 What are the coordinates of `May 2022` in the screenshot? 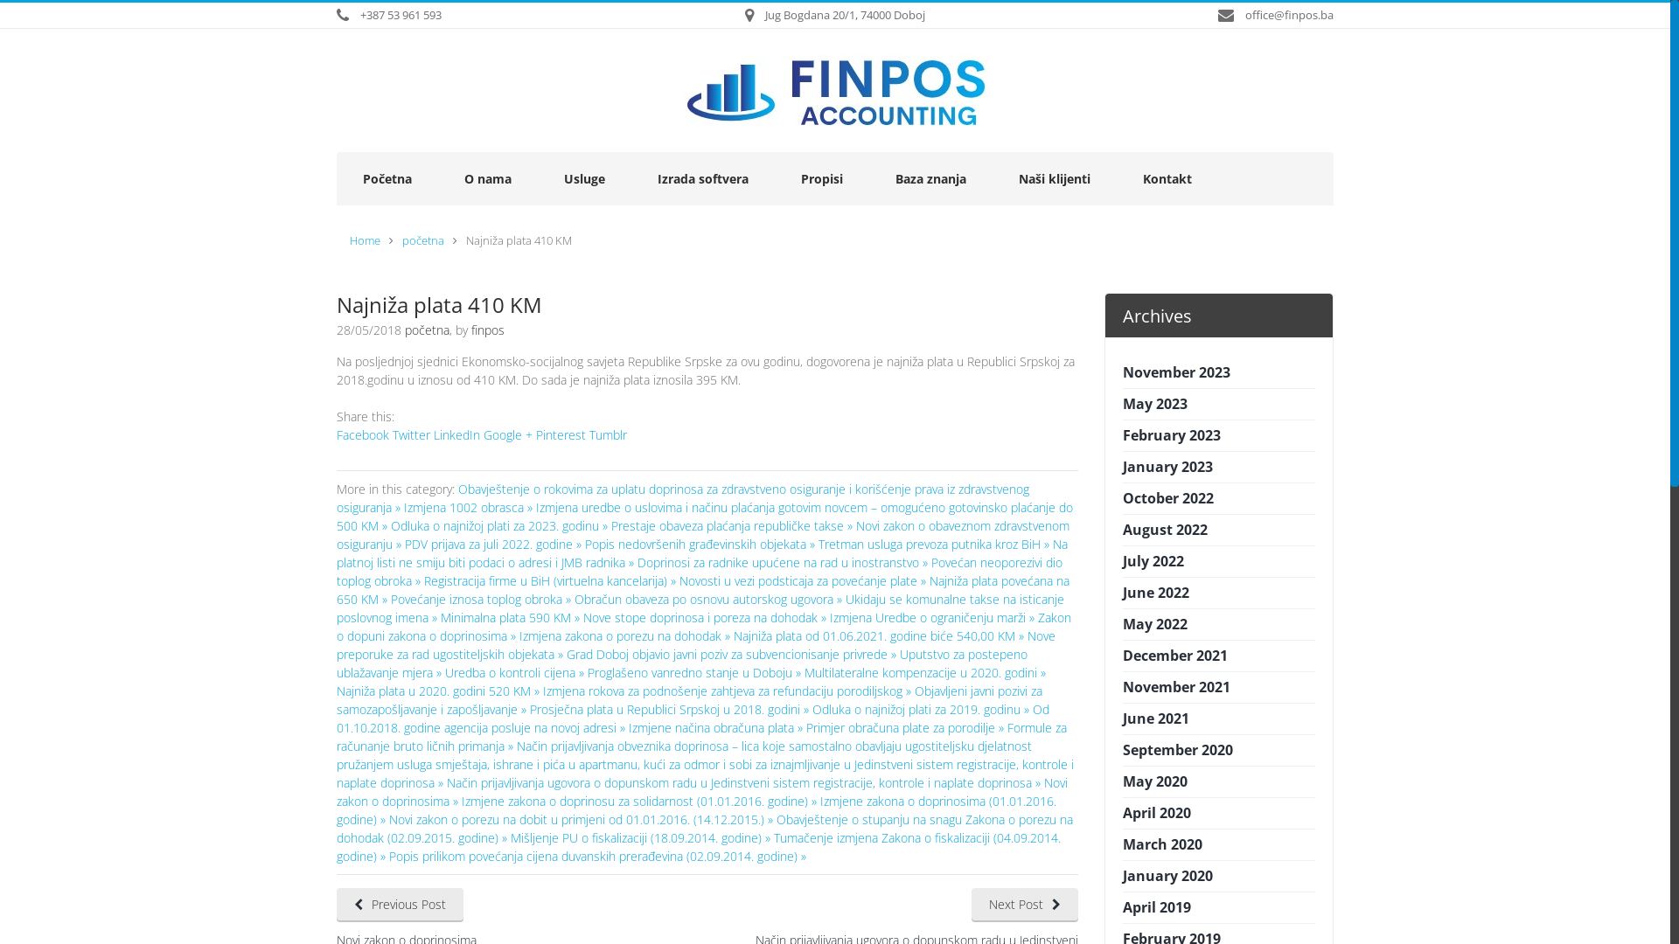 It's located at (1155, 624).